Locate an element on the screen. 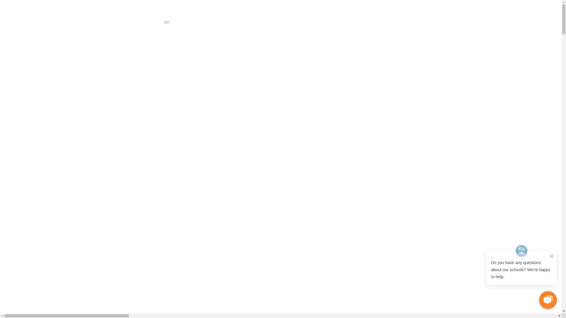 This screenshot has height=318, width=566. Destinations is located at coordinates (281, 31).